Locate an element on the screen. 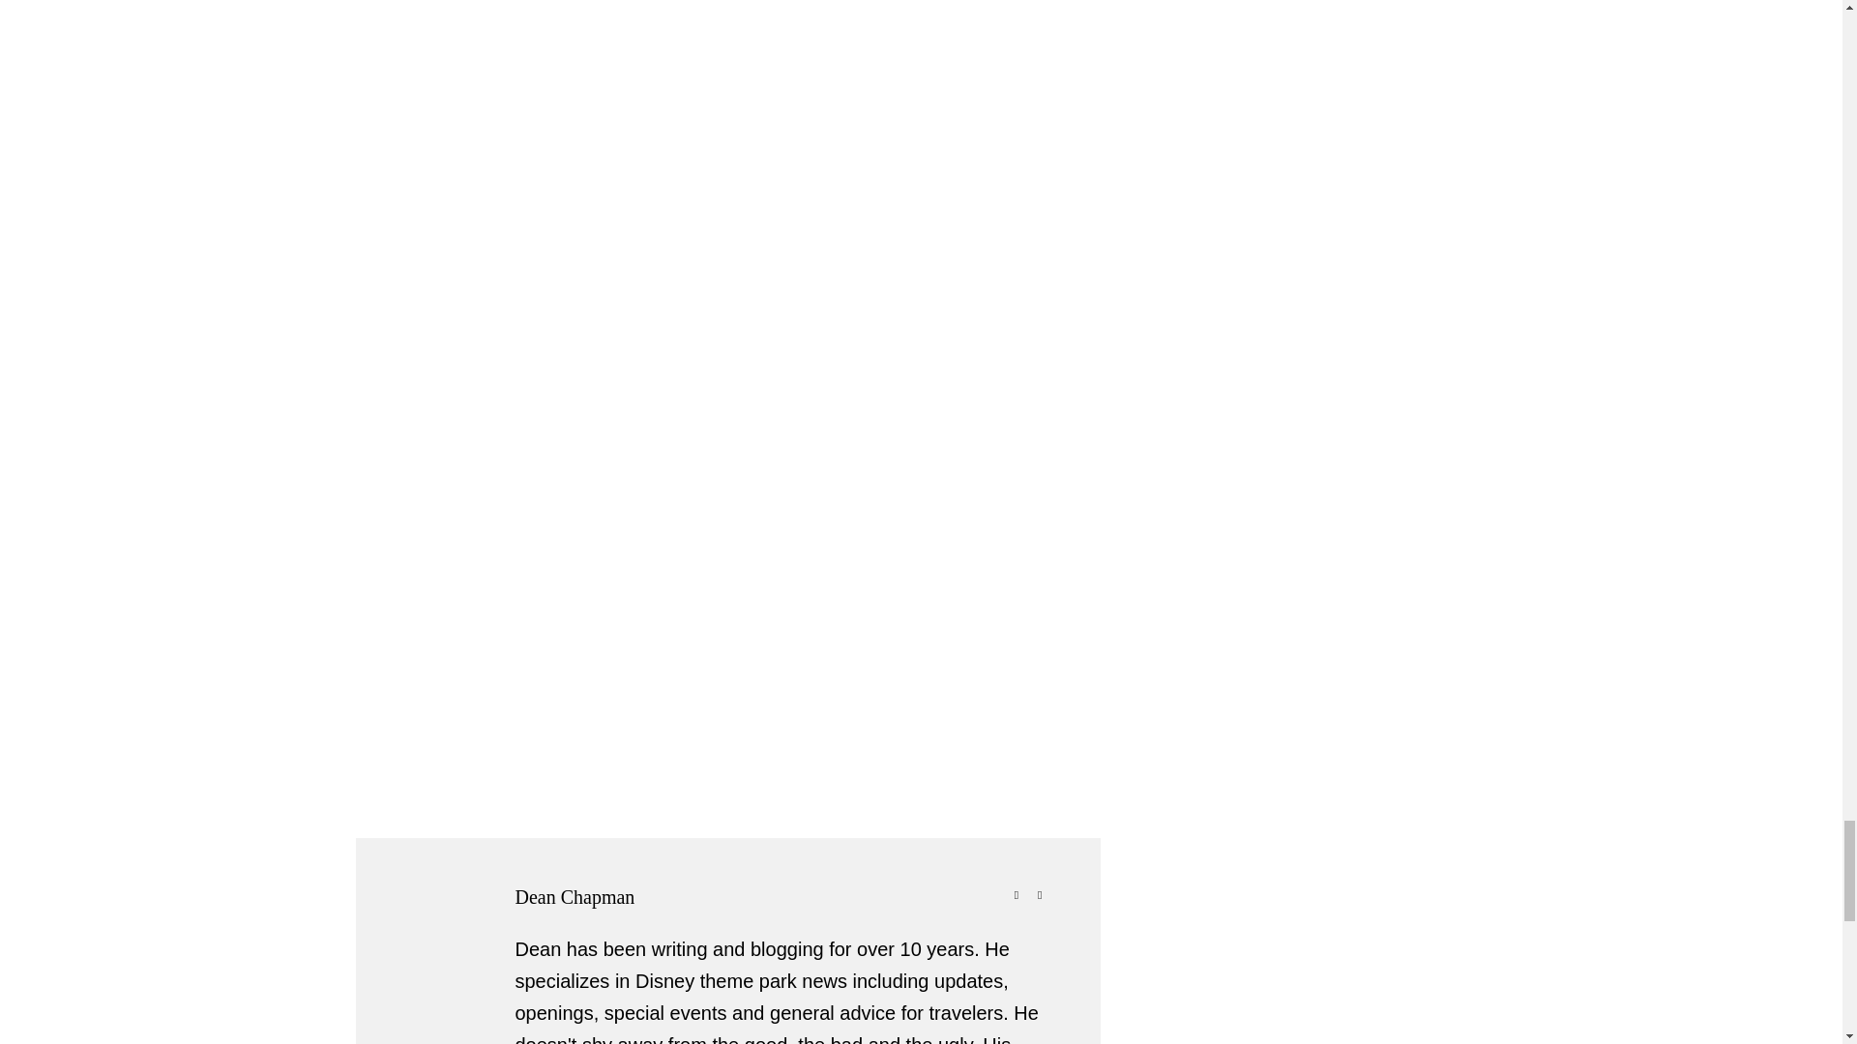  Sneak Peek At Roundup Rodeo BBQ's Menu Opening March 23 16 is located at coordinates (694, 143).